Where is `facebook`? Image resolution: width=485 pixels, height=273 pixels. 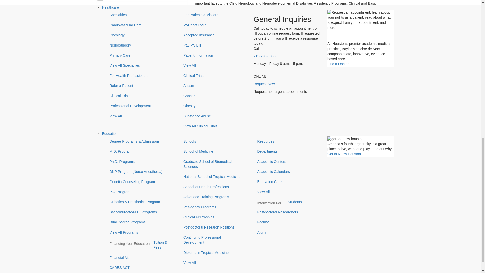
facebook is located at coordinates (106, 160).